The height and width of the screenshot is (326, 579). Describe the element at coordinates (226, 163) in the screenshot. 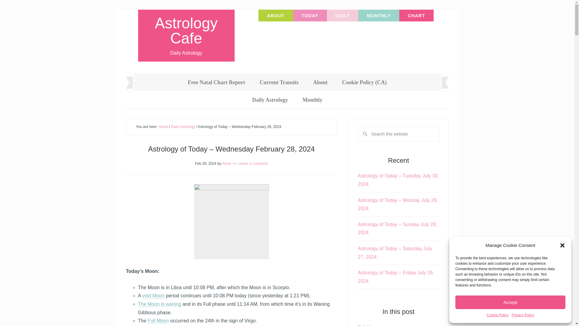

I see `Annie` at that location.